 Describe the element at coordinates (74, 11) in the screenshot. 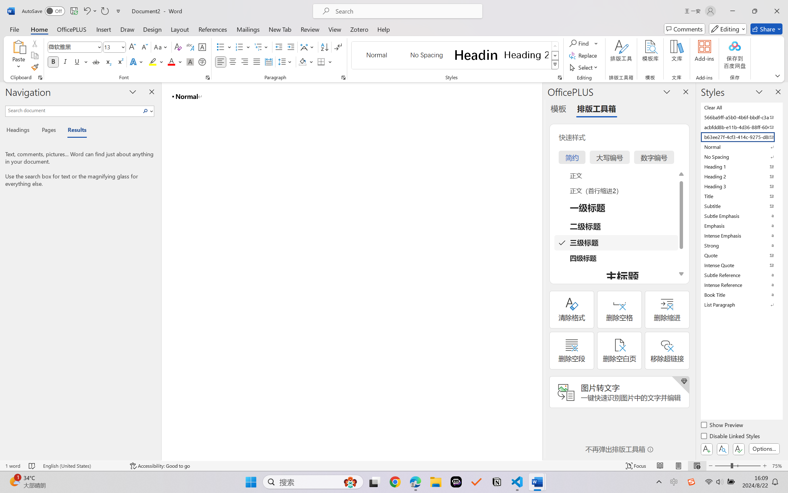

I see `Save` at that location.